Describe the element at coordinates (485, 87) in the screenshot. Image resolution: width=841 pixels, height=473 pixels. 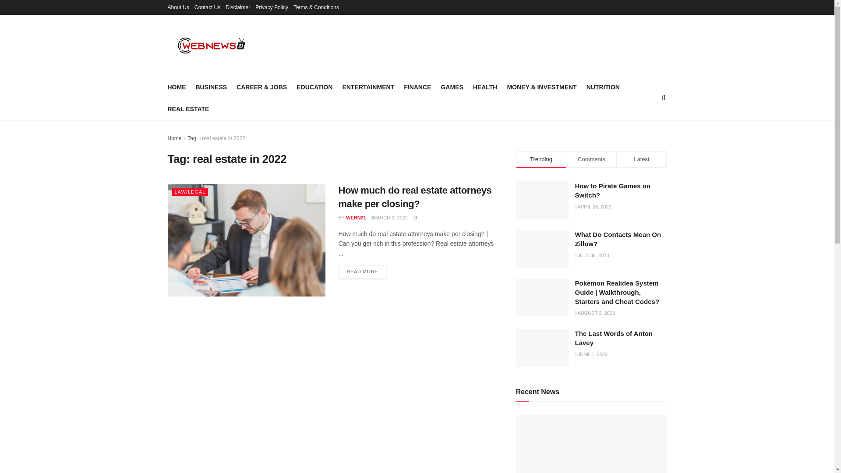
I see `HEALTH` at that location.